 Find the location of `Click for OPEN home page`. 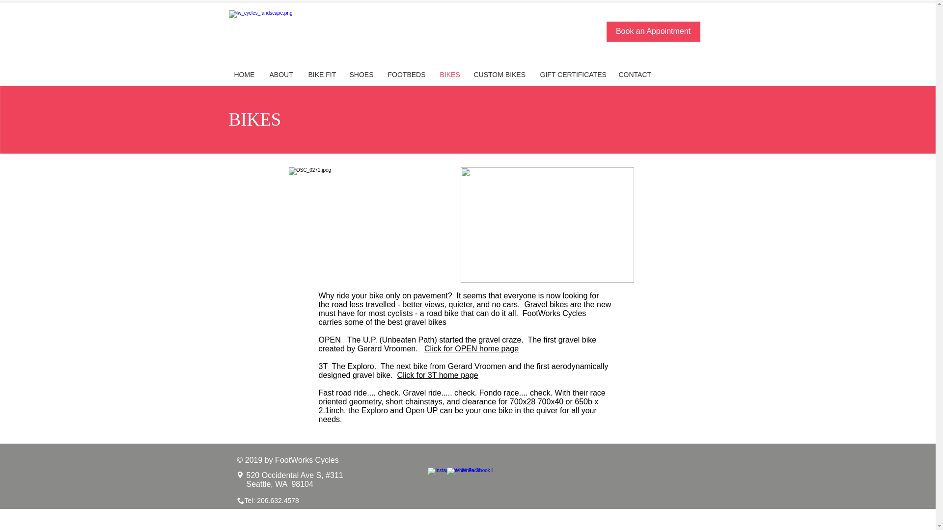

Click for OPEN home page is located at coordinates (471, 348).